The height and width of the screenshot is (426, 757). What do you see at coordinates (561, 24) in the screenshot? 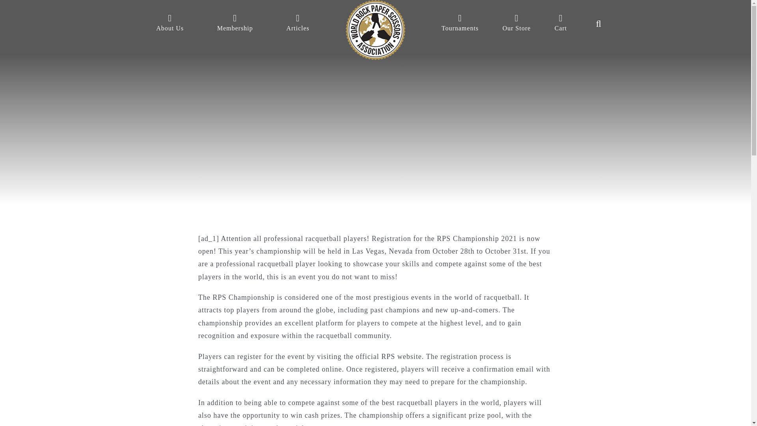
I see `Cart` at bounding box center [561, 24].